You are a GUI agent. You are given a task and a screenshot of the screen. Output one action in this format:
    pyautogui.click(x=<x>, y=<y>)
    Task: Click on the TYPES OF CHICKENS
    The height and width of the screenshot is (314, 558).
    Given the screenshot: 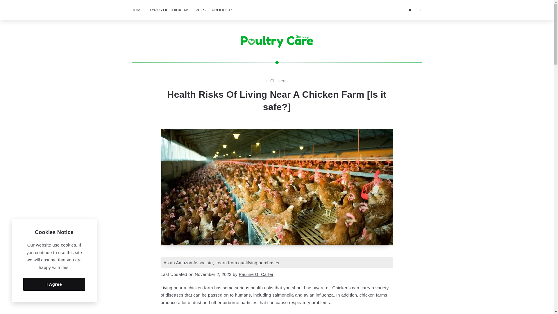 What is the action you would take?
    pyautogui.click(x=169, y=10)
    